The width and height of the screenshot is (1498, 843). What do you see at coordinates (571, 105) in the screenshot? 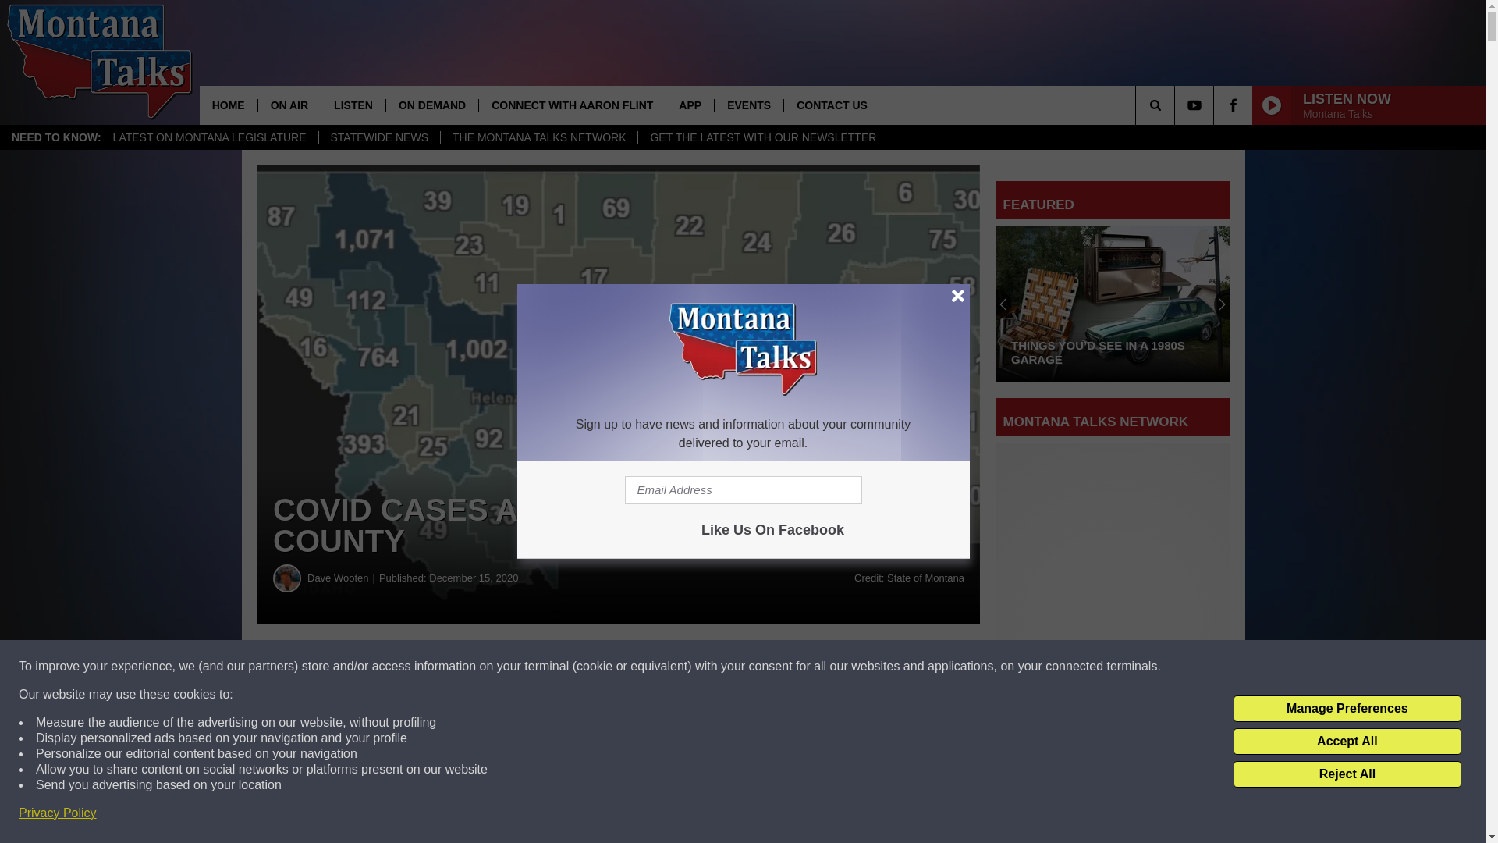
I see `CONNECT WITH AARON FLINT` at bounding box center [571, 105].